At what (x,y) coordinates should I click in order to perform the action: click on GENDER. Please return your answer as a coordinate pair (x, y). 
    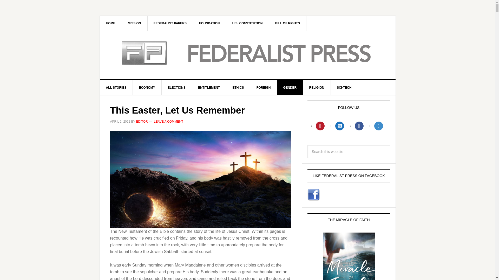
    Looking at the image, I should click on (290, 88).